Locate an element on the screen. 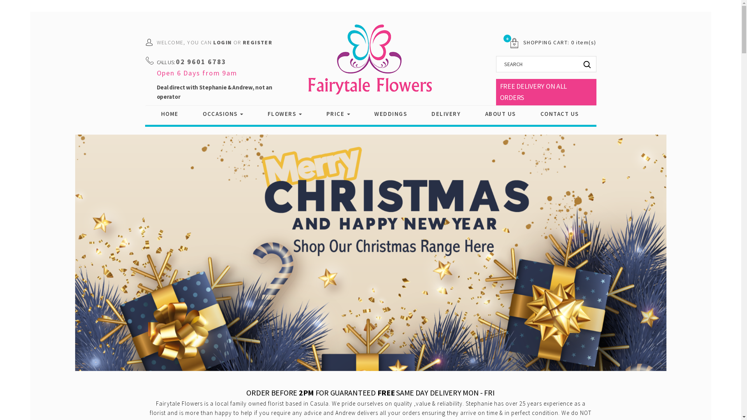  DELIVERY is located at coordinates (446, 114).